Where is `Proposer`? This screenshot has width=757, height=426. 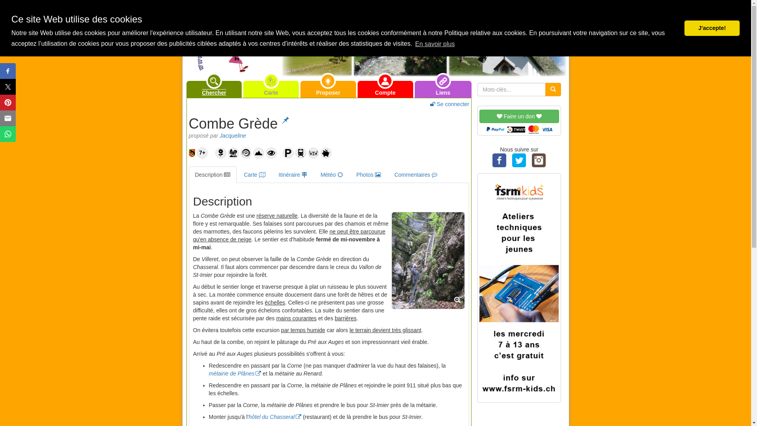
Proposer is located at coordinates (328, 89).